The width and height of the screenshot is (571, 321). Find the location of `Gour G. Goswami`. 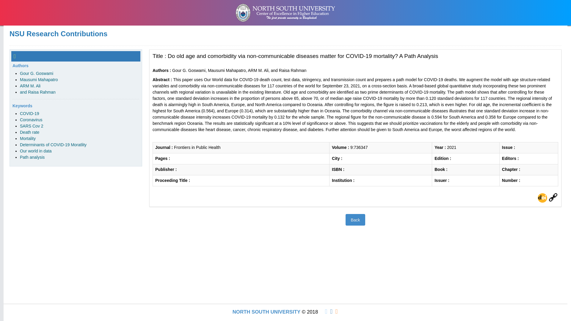

Gour G. Goswami is located at coordinates (36, 73).